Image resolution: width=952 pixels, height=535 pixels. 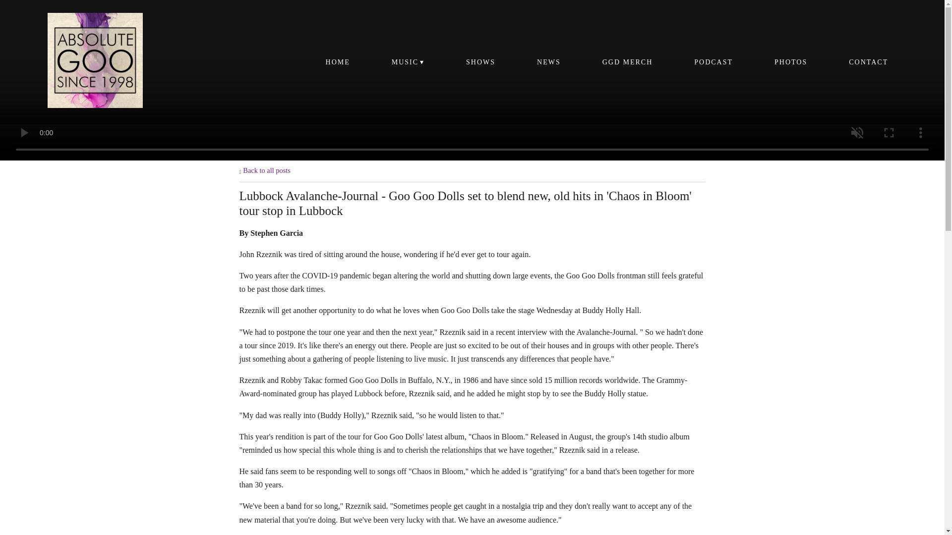 I want to click on Back to all posts, so click(x=264, y=170).